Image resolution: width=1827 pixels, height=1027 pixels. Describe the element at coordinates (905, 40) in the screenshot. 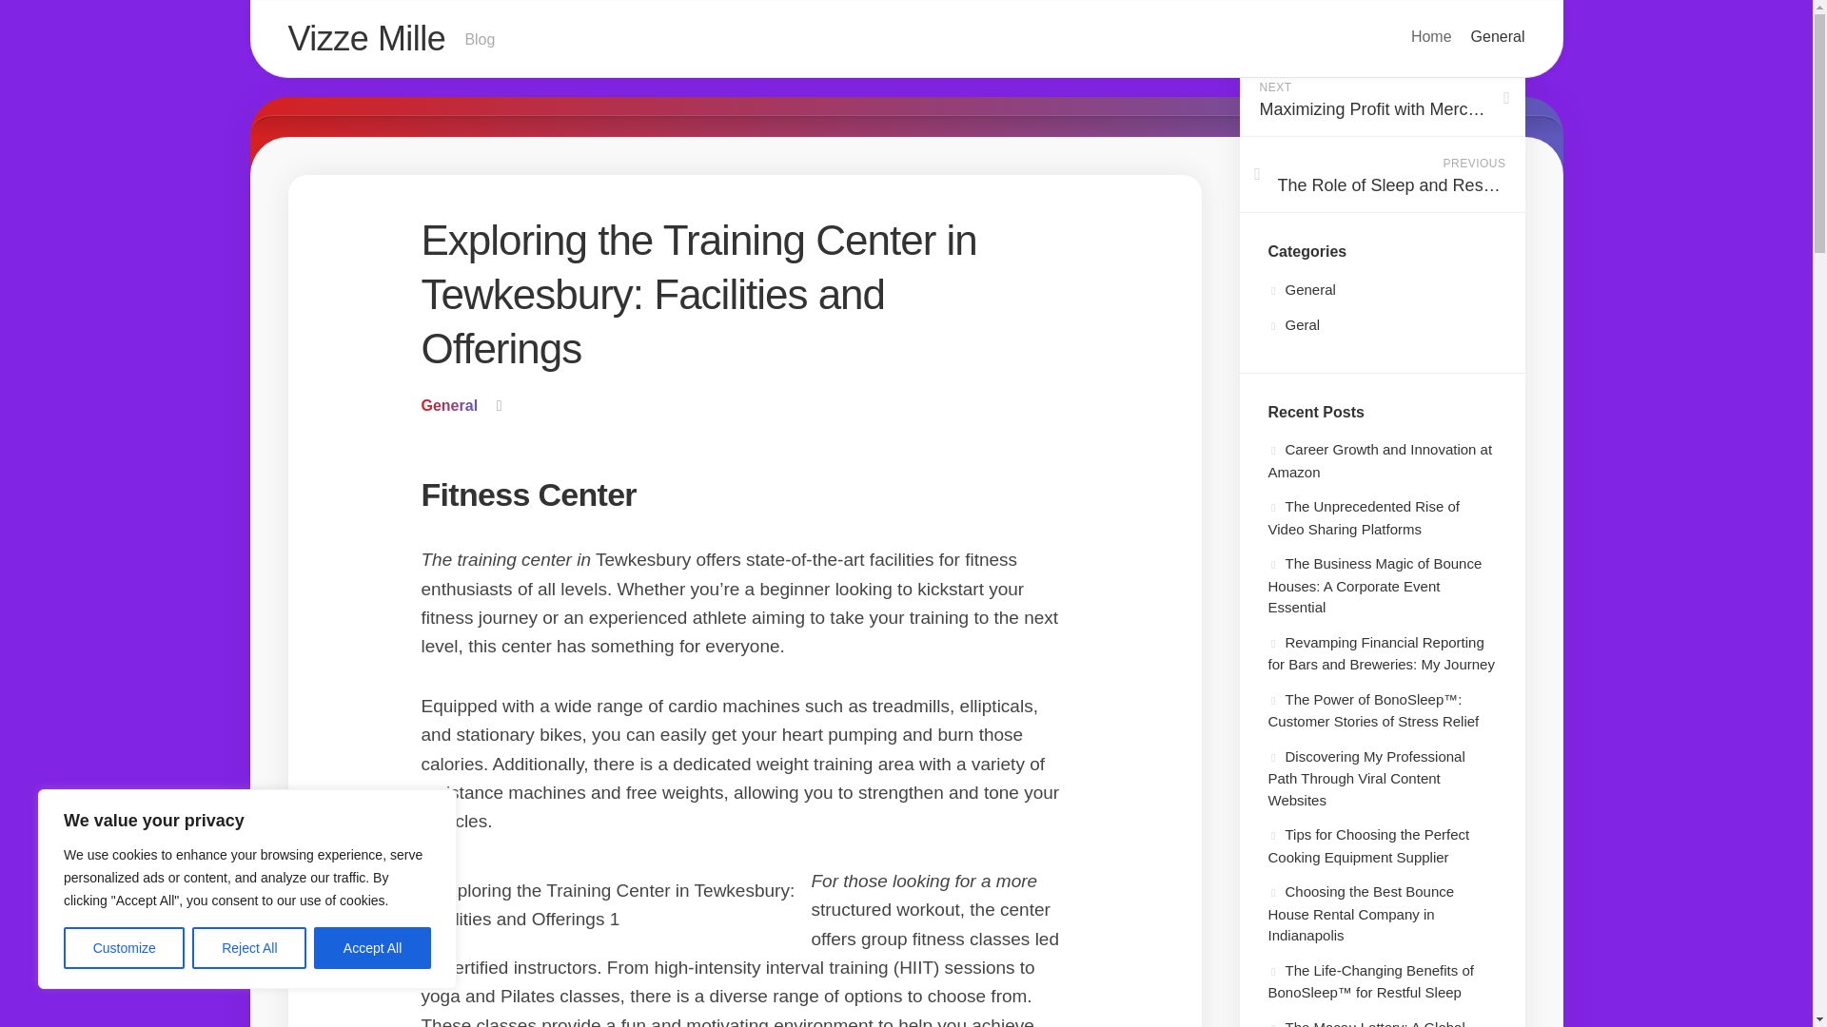

I see `Vizze Mille` at that location.